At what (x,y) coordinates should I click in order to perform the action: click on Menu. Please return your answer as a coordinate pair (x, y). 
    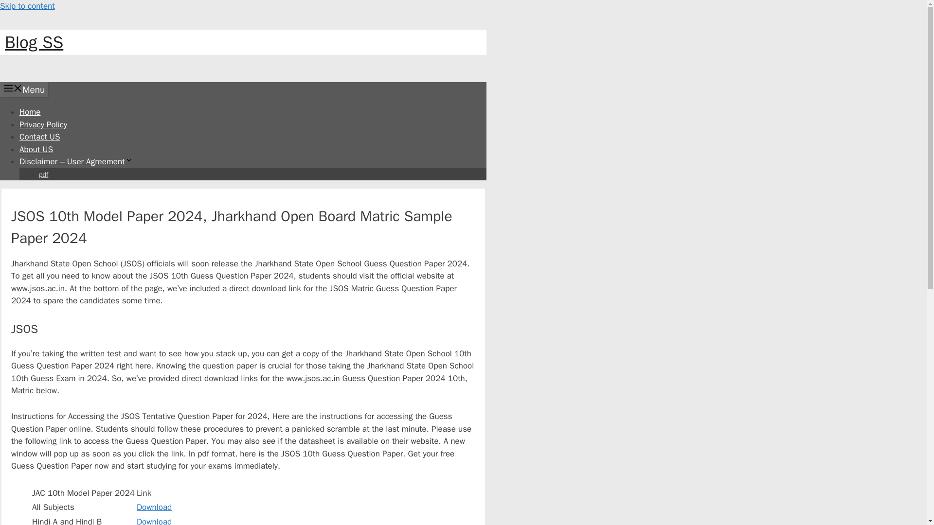
    Looking at the image, I should click on (24, 89).